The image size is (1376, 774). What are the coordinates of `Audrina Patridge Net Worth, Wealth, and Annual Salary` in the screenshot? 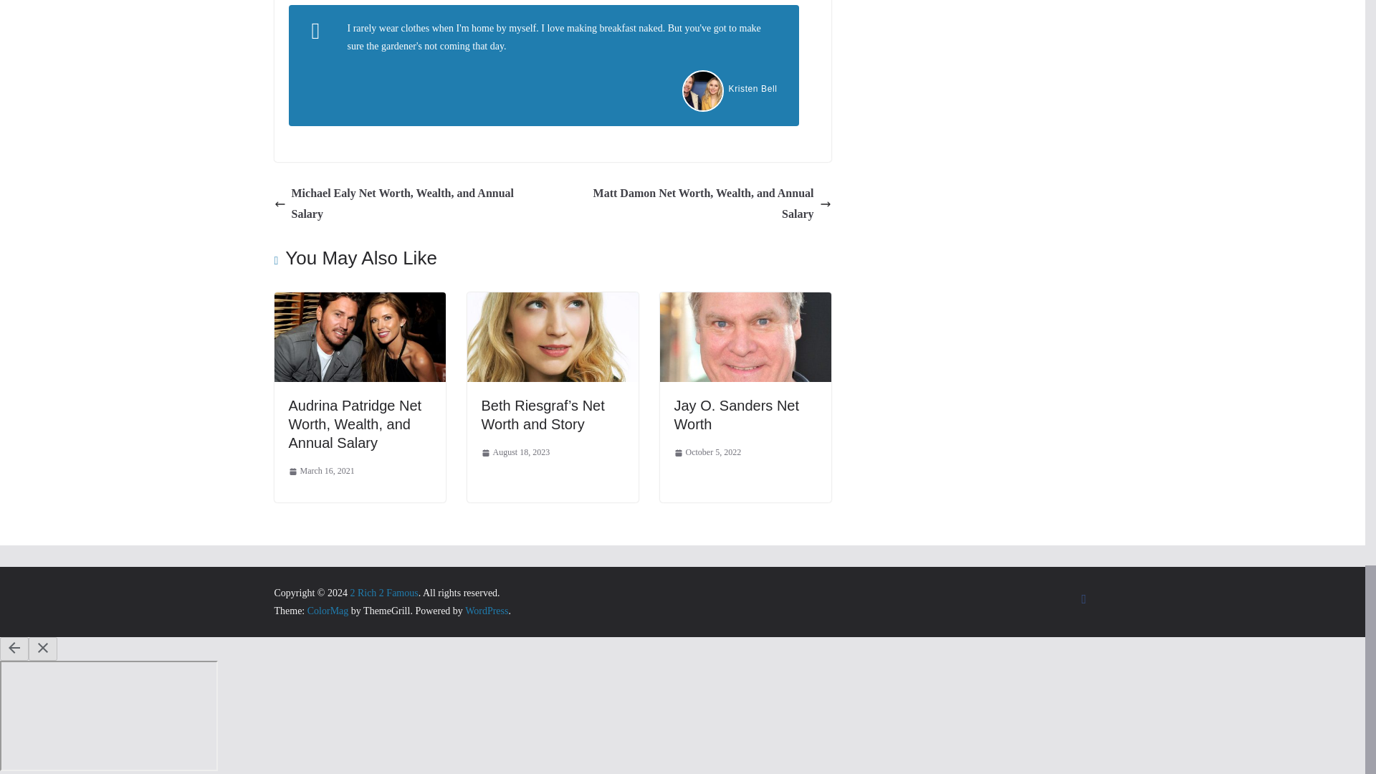 It's located at (359, 301).